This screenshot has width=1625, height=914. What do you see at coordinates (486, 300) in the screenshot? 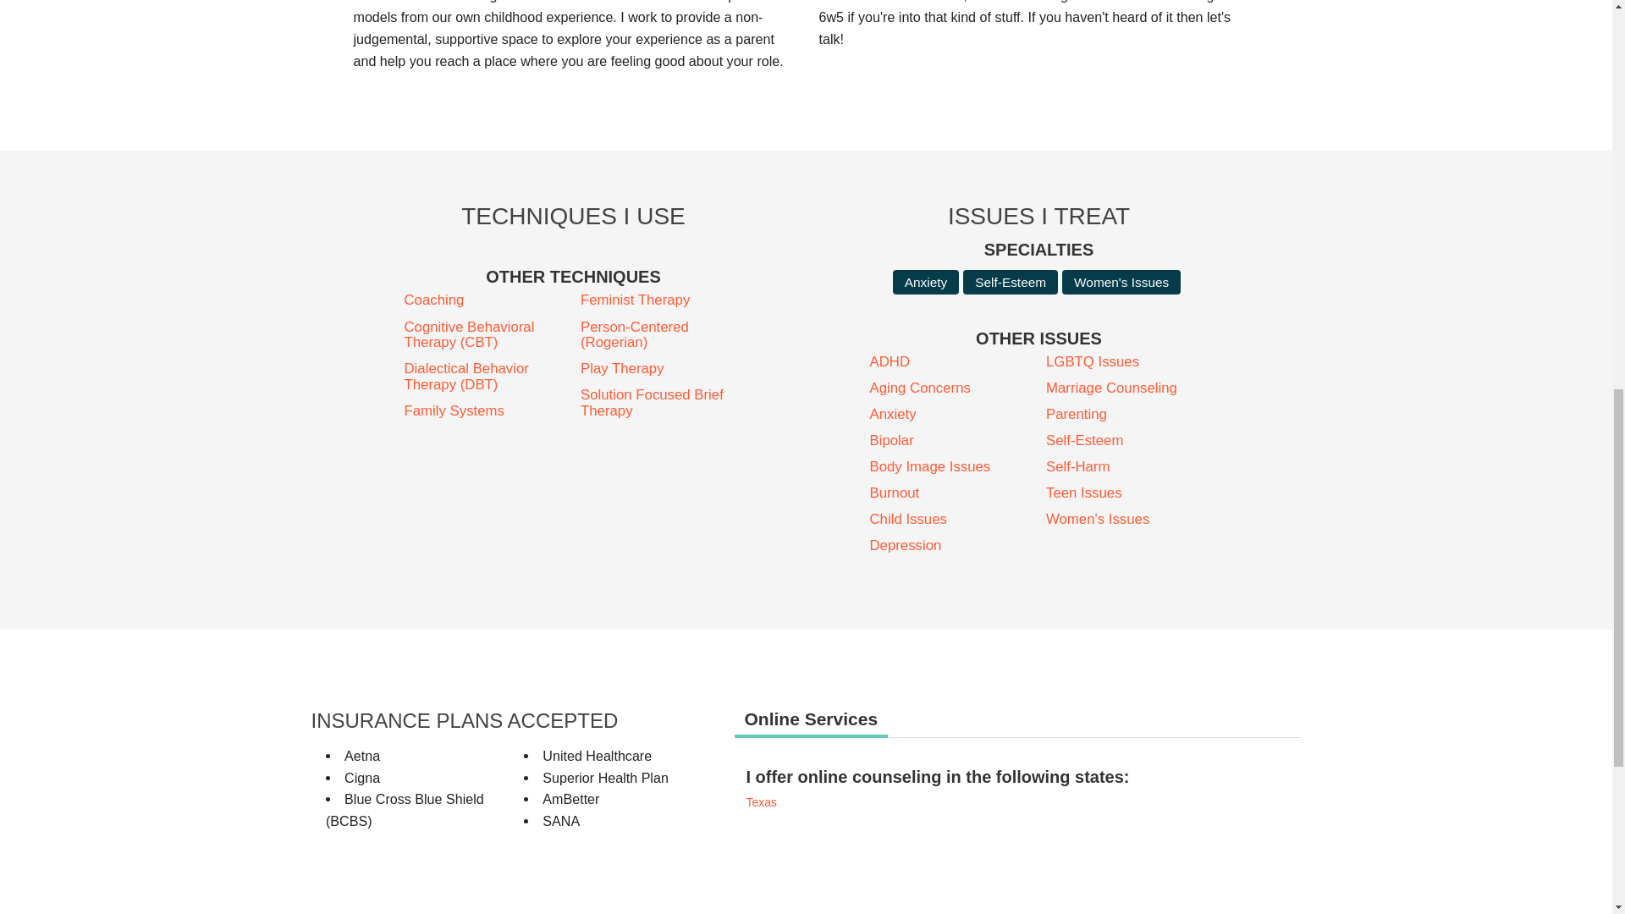
I see `Coaching` at bounding box center [486, 300].